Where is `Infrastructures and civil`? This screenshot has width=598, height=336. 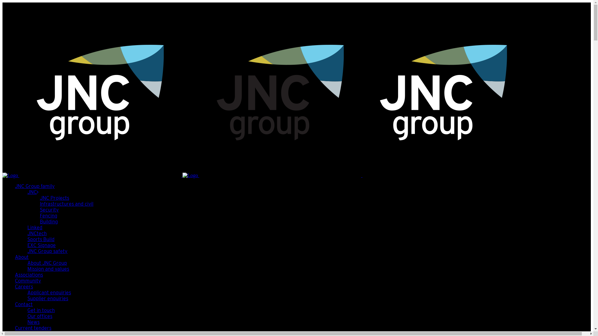 Infrastructures and civil is located at coordinates (67, 204).